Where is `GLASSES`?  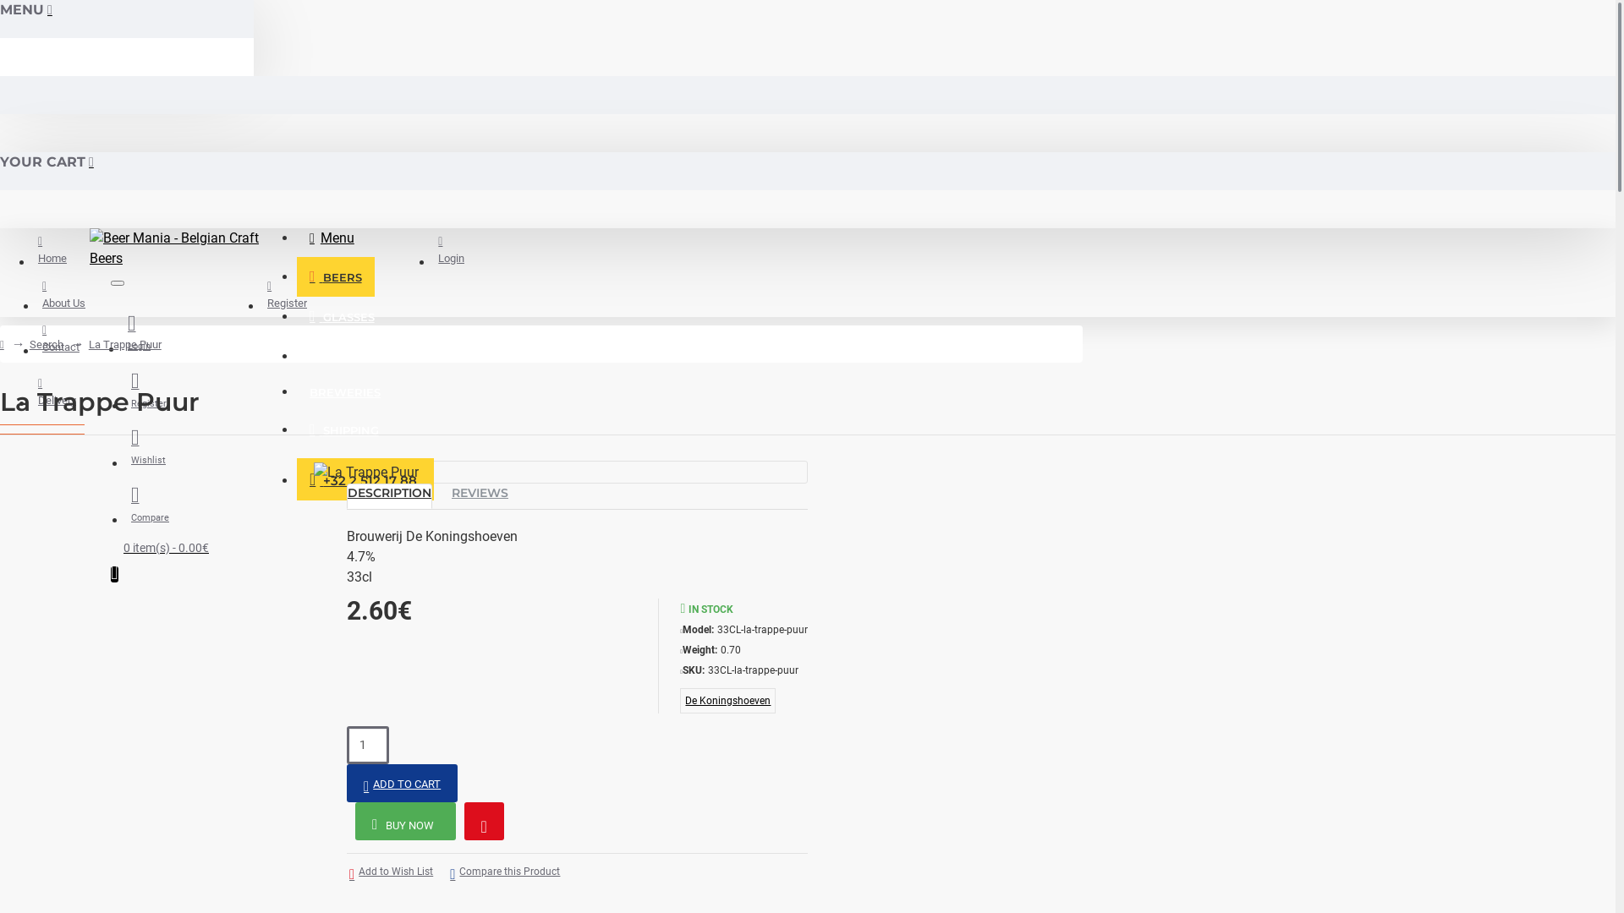 GLASSES is located at coordinates (342, 316).